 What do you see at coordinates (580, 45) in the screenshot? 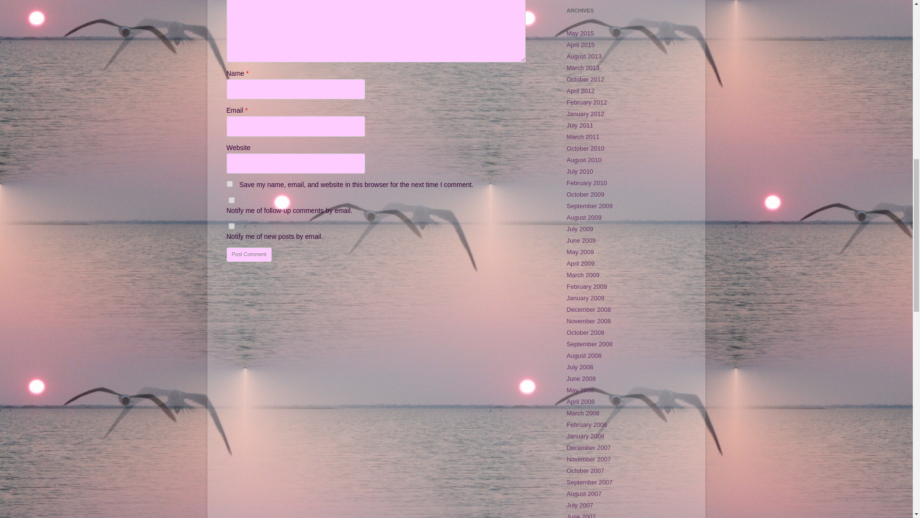
I see `April 2015` at bounding box center [580, 45].